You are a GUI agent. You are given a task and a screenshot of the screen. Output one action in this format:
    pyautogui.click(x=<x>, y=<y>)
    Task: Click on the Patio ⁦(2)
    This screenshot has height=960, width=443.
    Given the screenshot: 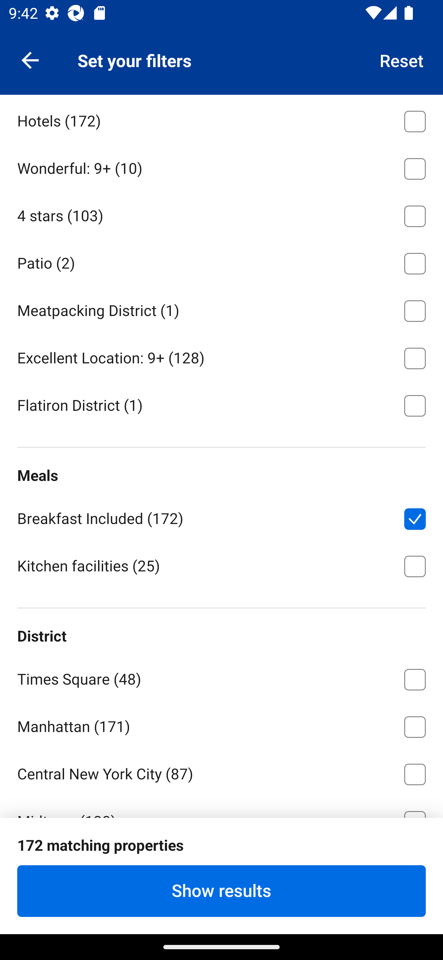 What is the action you would take?
    pyautogui.click(x=221, y=262)
    